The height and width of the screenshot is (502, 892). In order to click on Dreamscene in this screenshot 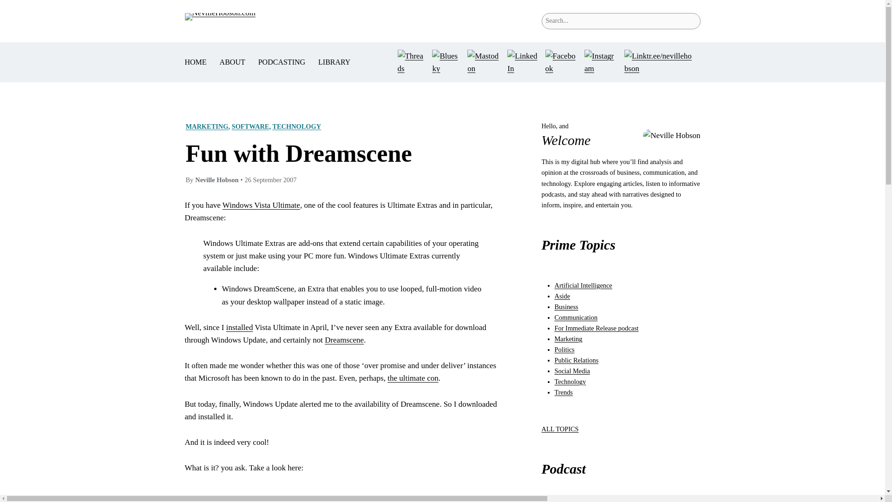, I will do `click(344, 340)`.